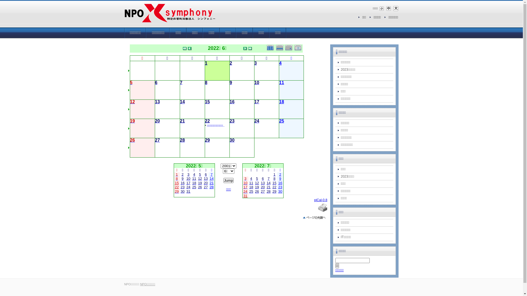  Describe the element at coordinates (231, 64) in the screenshot. I see `2` at that location.